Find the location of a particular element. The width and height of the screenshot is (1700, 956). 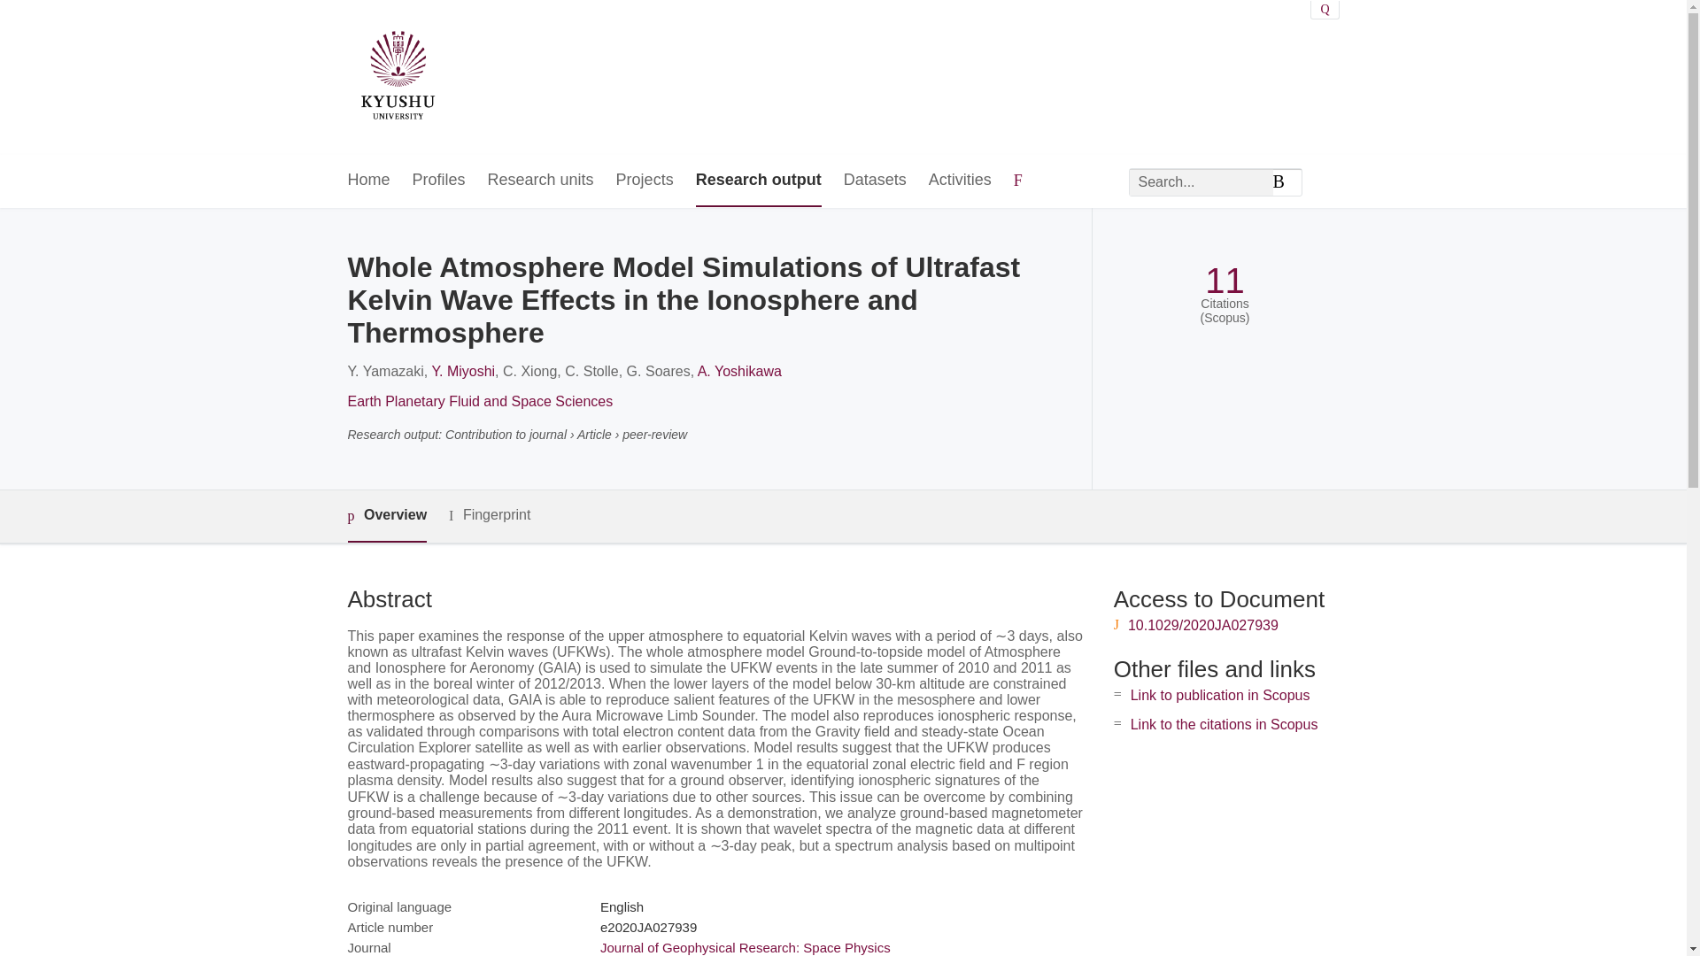

Y. Miyoshi is located at coordinates (462, 371).